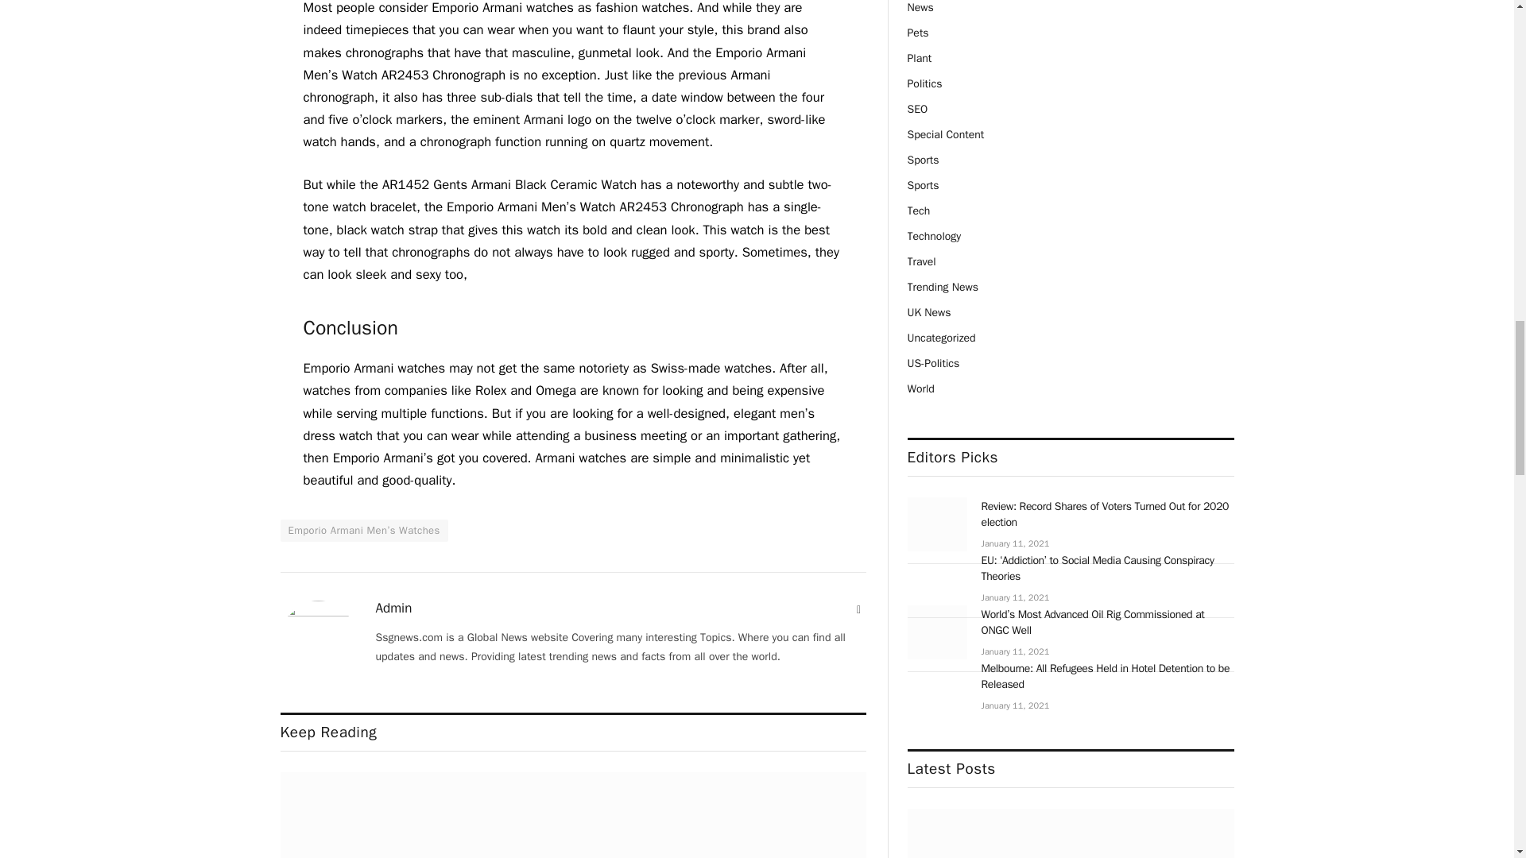  What do you see at coordinates (858, 610) in the screenshot?
I see `Website` at bounding box center [858, 610].